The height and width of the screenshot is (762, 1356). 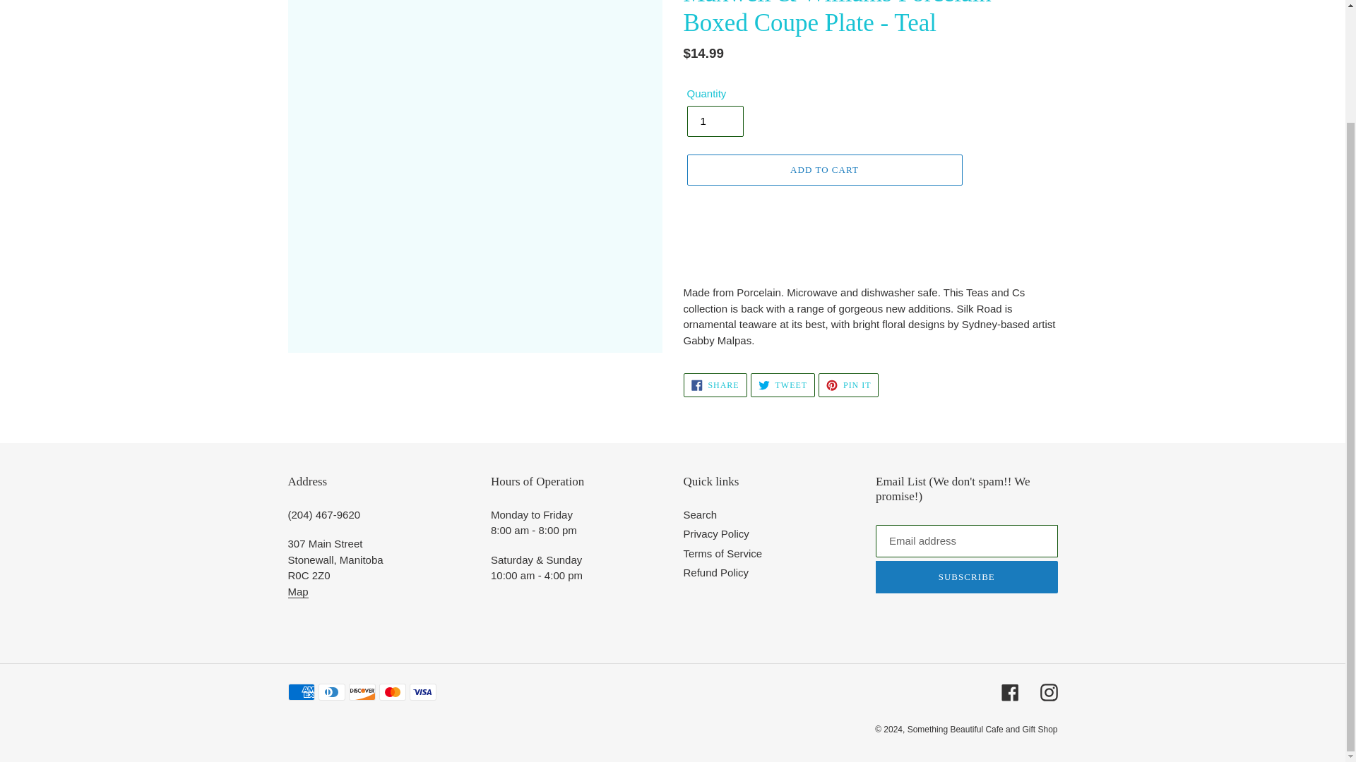 I want to click on 1, so click(x=715, y=121).